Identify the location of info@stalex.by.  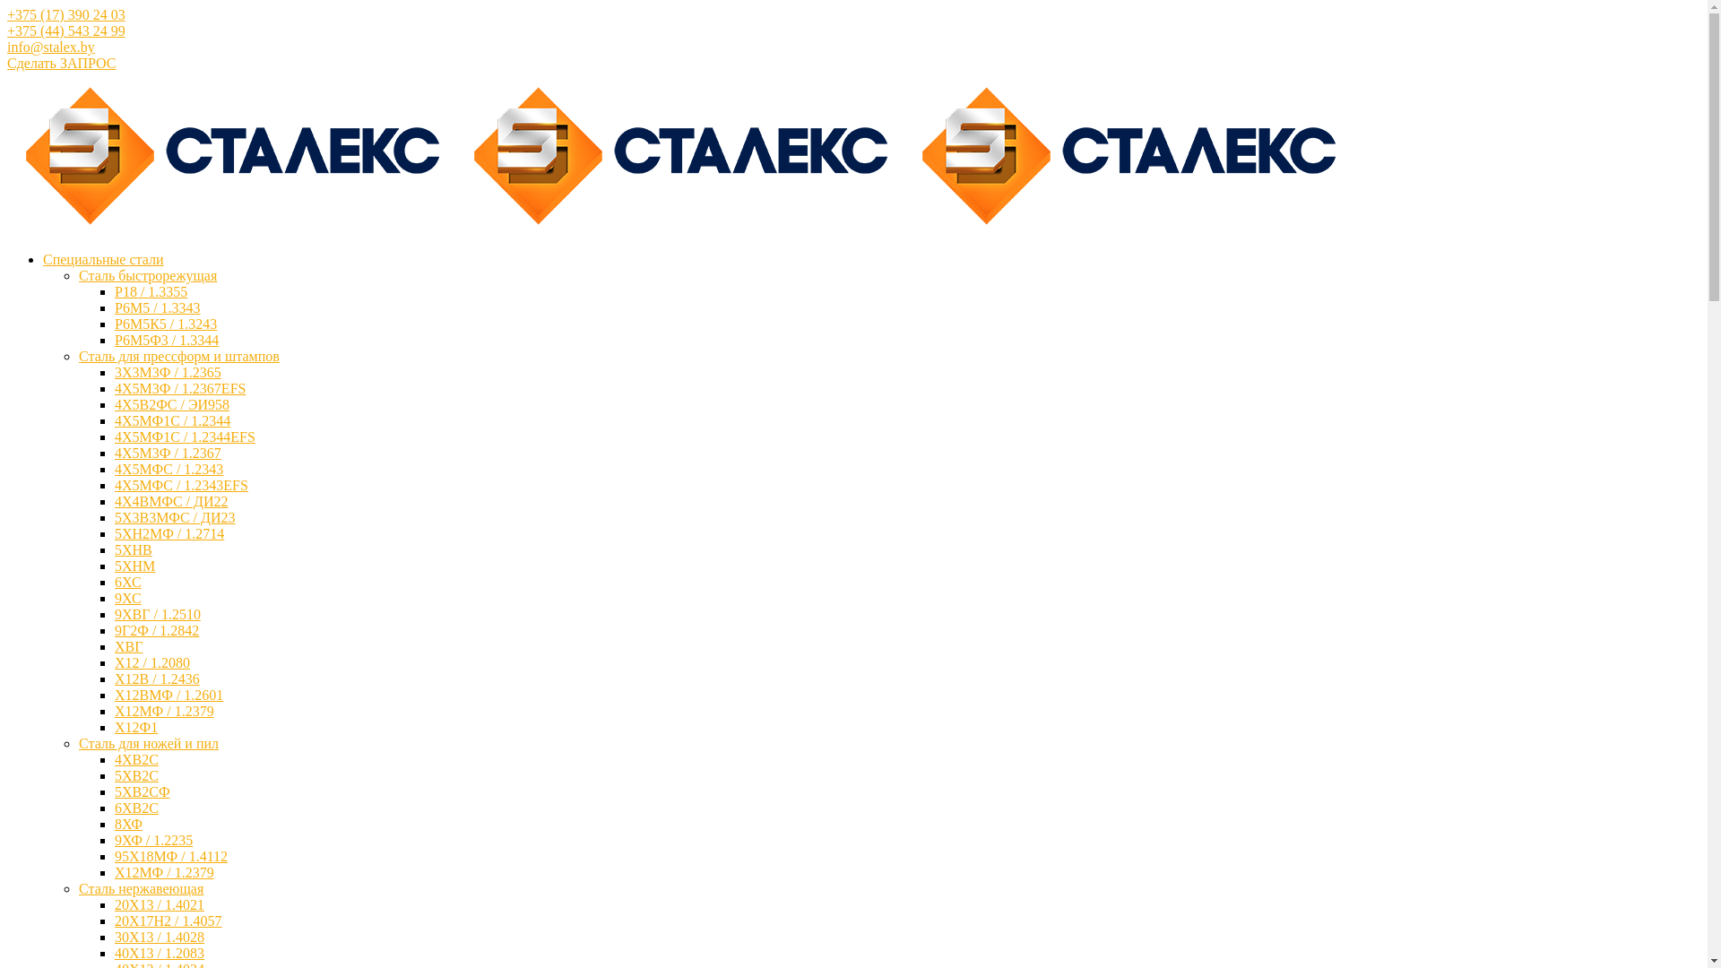
(51, 47).